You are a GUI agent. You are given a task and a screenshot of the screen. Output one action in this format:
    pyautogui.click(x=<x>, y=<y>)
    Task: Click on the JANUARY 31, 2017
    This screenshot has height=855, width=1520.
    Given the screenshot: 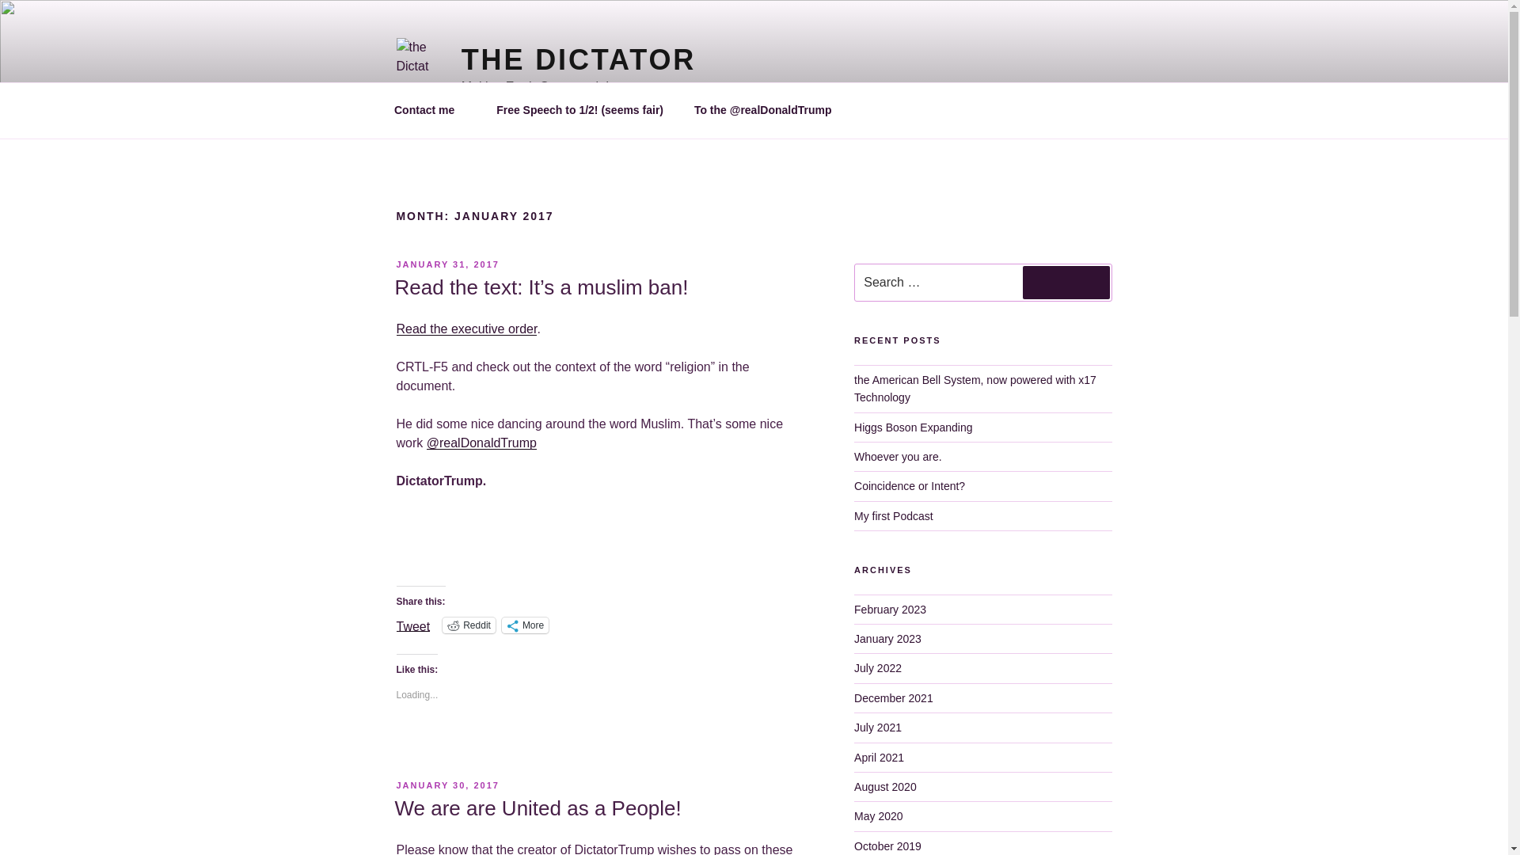 What is the action you would take?
    pyautogui.click(x=446, y=264)
    